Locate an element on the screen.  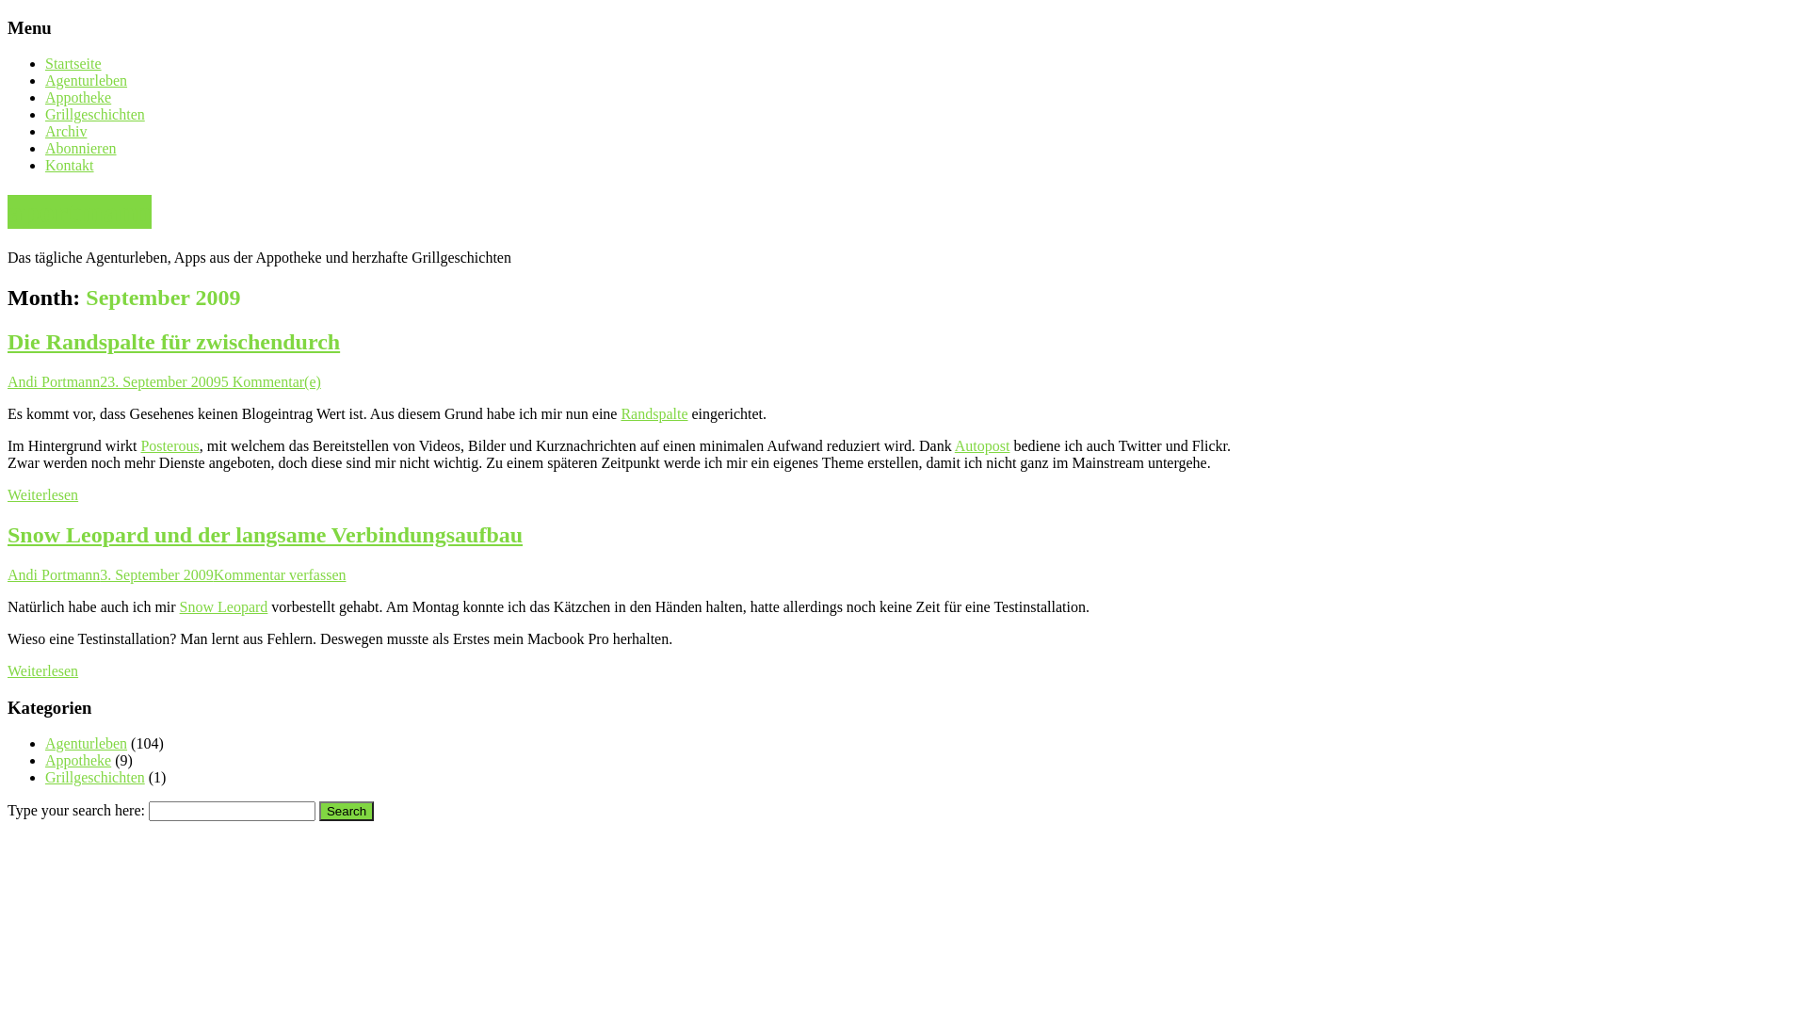
Posterous is located at coordinates (169, 446).